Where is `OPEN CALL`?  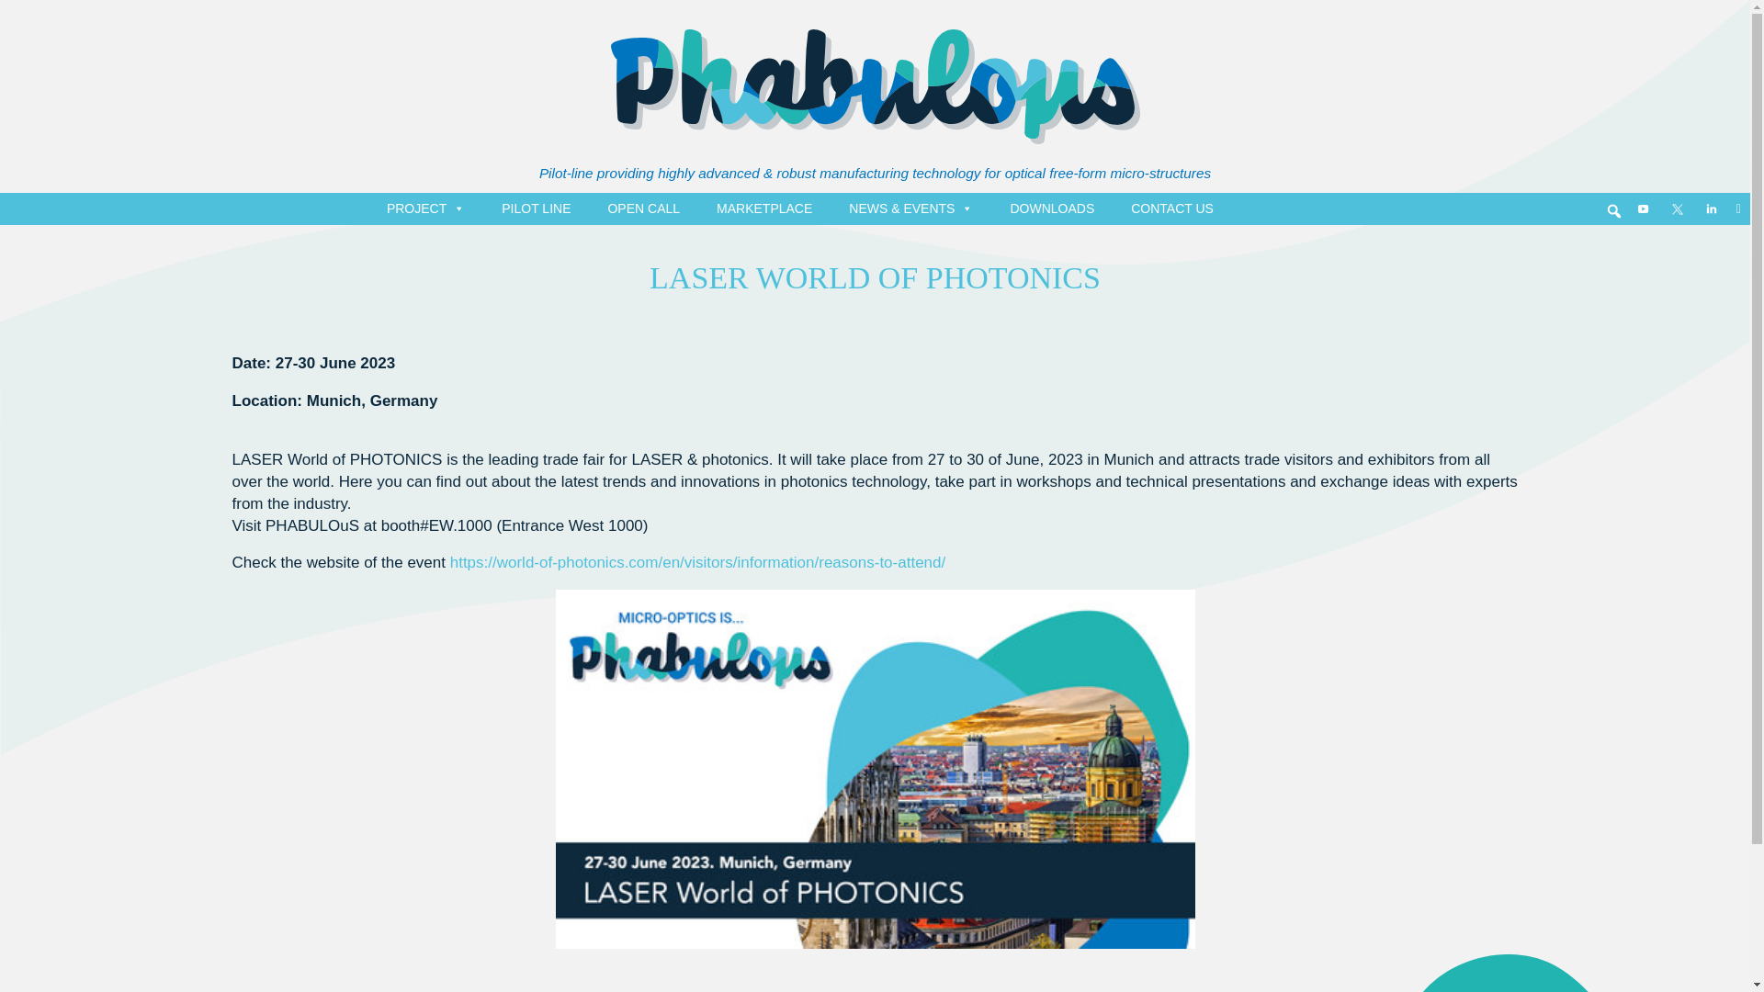
OPEN CALL is located at coordinates (643, 208).